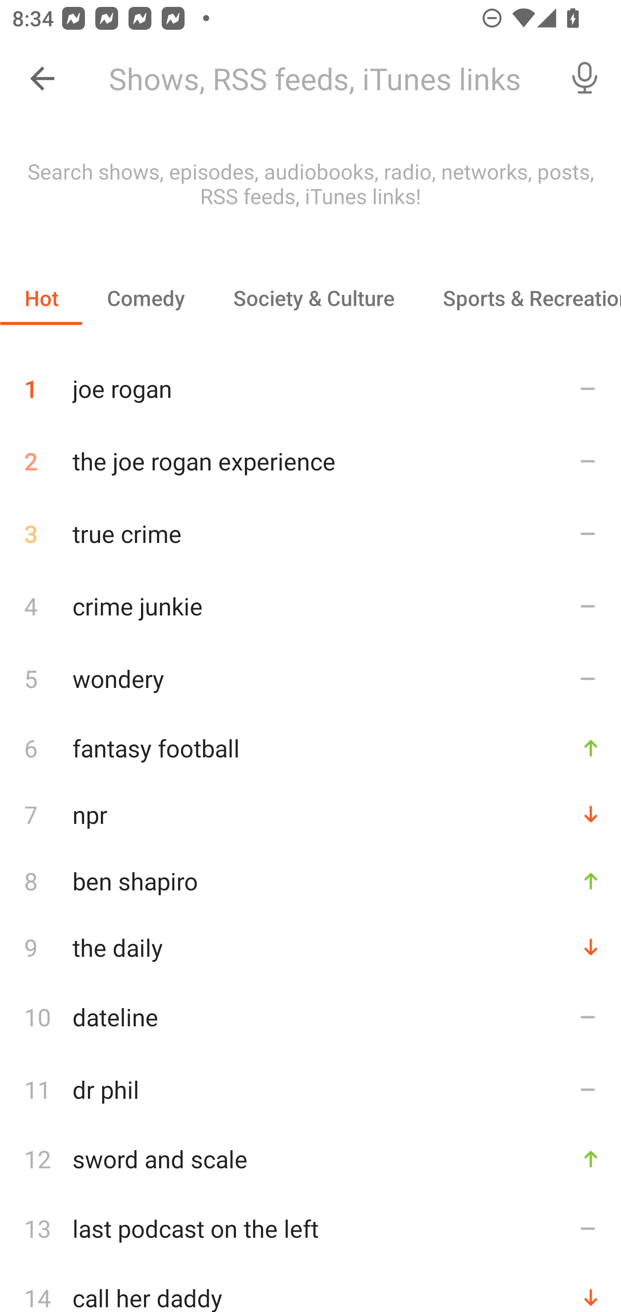 The width and height of the screenshot is (621, 1312). What do you see at coordinates (310, 1017) in the screenshot?
I see `10 dateline` at bounding box center [310, 1017].